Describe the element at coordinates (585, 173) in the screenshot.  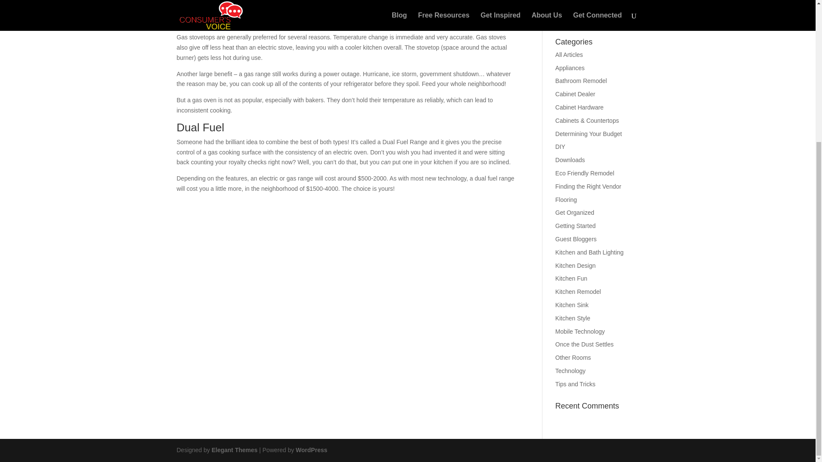
I see `Eco Friendly Remodel` at that location.